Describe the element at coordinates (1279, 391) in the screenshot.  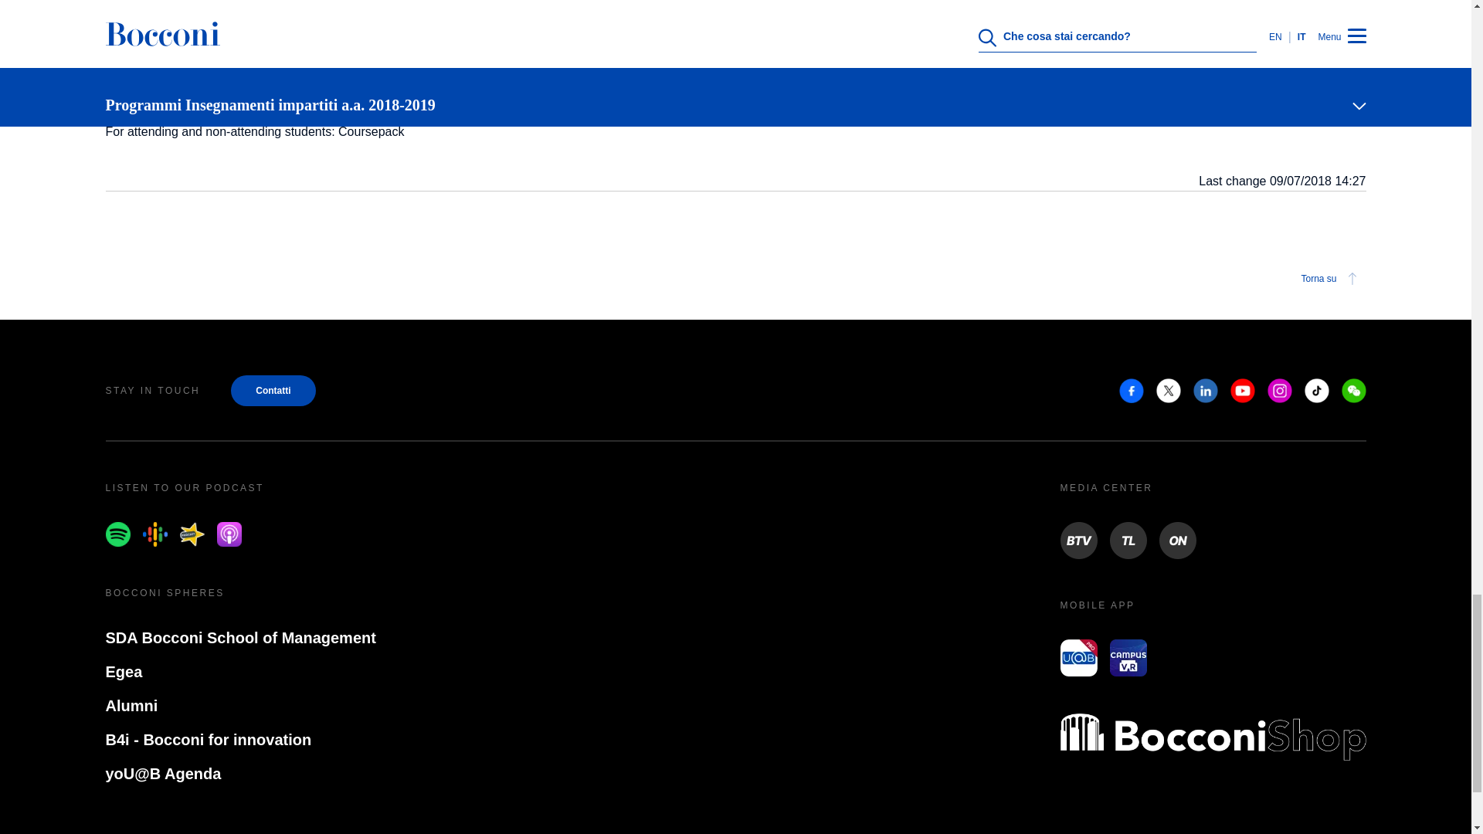
I see `Instagram` at that location.